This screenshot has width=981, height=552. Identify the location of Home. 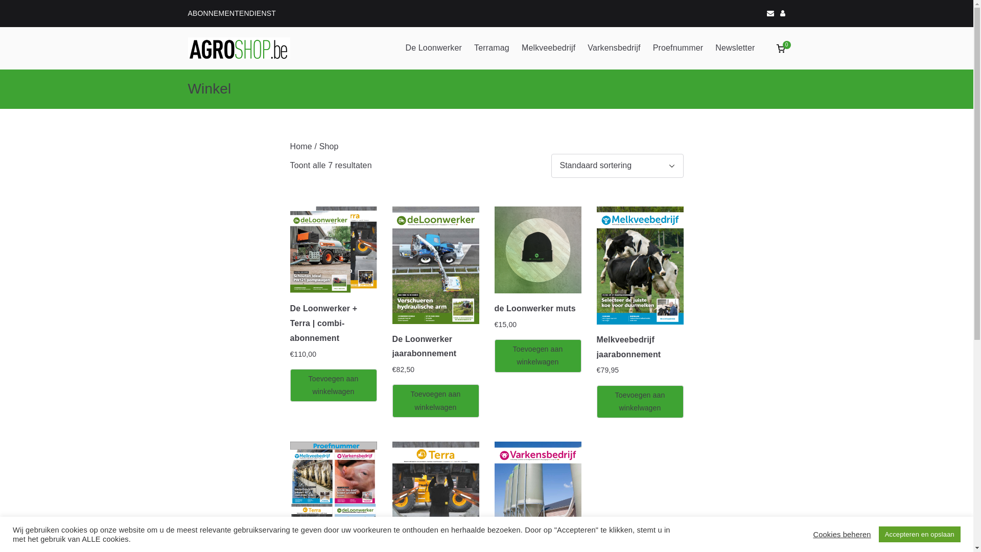
(301, 146).